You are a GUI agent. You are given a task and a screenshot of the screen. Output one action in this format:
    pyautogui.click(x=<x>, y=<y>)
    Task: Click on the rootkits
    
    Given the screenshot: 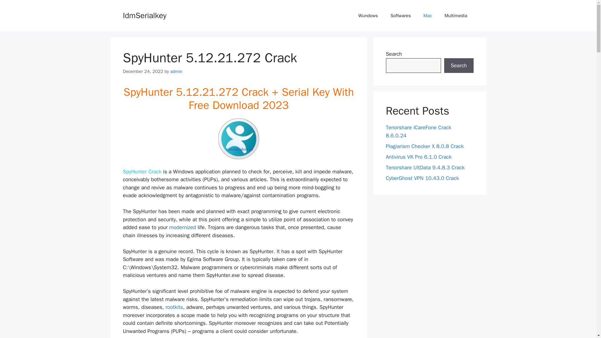 What is the action you would take?
    pyautogui.click(x=174, y=307)
    